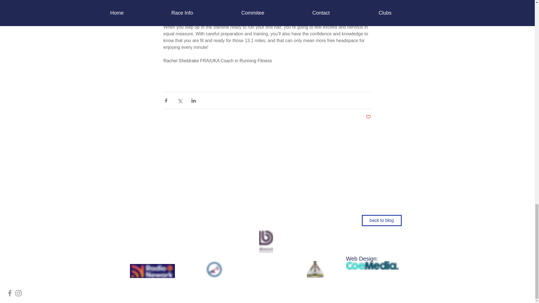  I want to click on back to blog, so click(382, 220).